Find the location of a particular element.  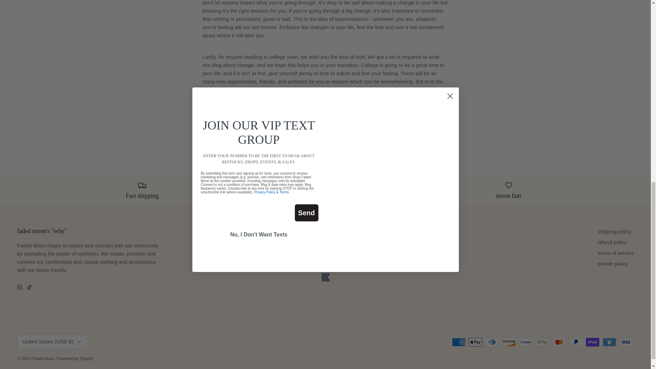

Instagram is located at coordinates (19, 287).